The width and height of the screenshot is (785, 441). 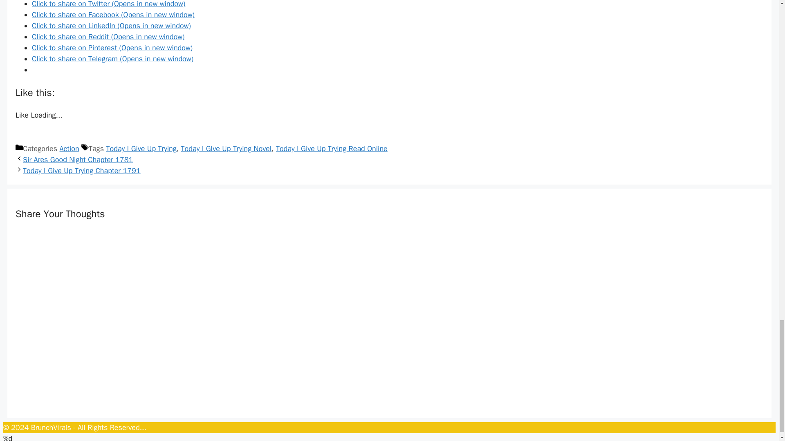 What do you see at coordinates (111, 25) in the screenshot?
I see `Click to share on LinkedIn` at bounding box center [111, 25].